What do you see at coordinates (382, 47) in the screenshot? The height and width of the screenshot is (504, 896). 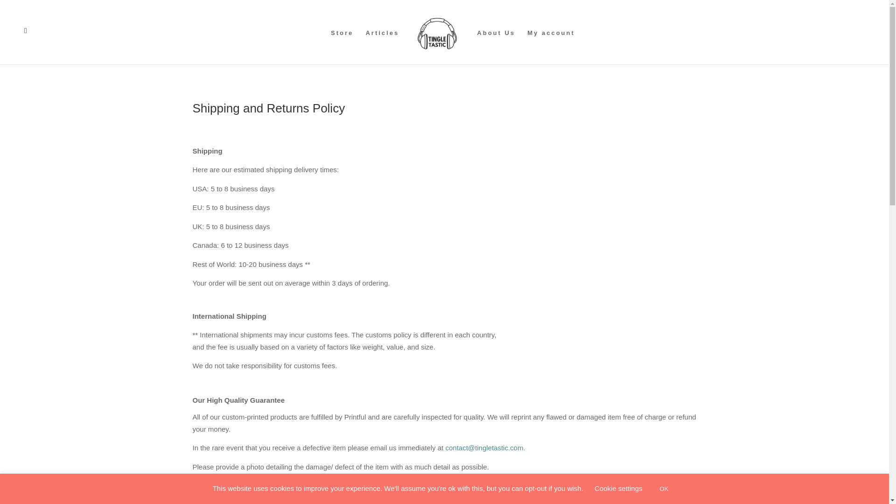 I see `Articles` at bounding box center [382, 47].